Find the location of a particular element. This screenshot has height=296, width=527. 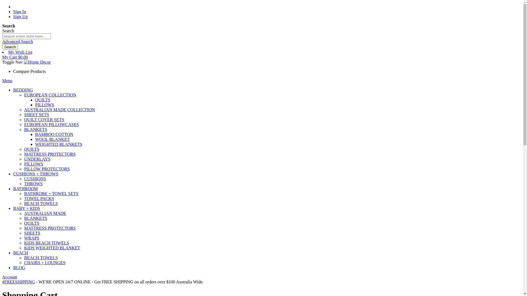

AUSTRALIAN MADE COLLECTION is located at coordinates (60, 110).